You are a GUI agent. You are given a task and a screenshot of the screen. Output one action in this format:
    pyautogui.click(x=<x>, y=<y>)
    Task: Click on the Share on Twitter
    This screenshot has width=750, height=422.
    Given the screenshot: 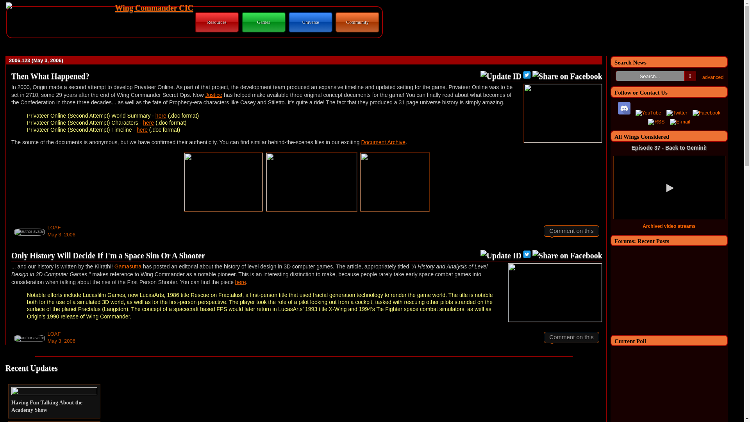 What is the action you would take?
    pyautogui.click(x=527, y=75)
    